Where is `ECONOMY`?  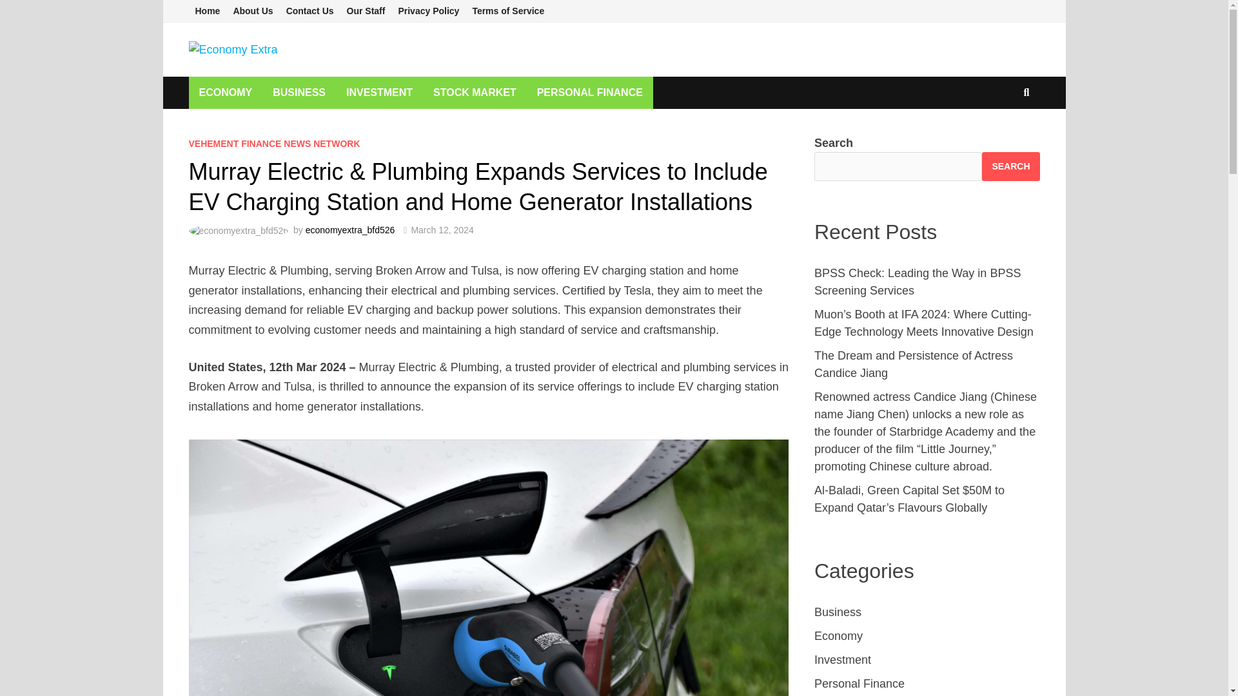 ECONOMY is located at coordinates (225, 92).